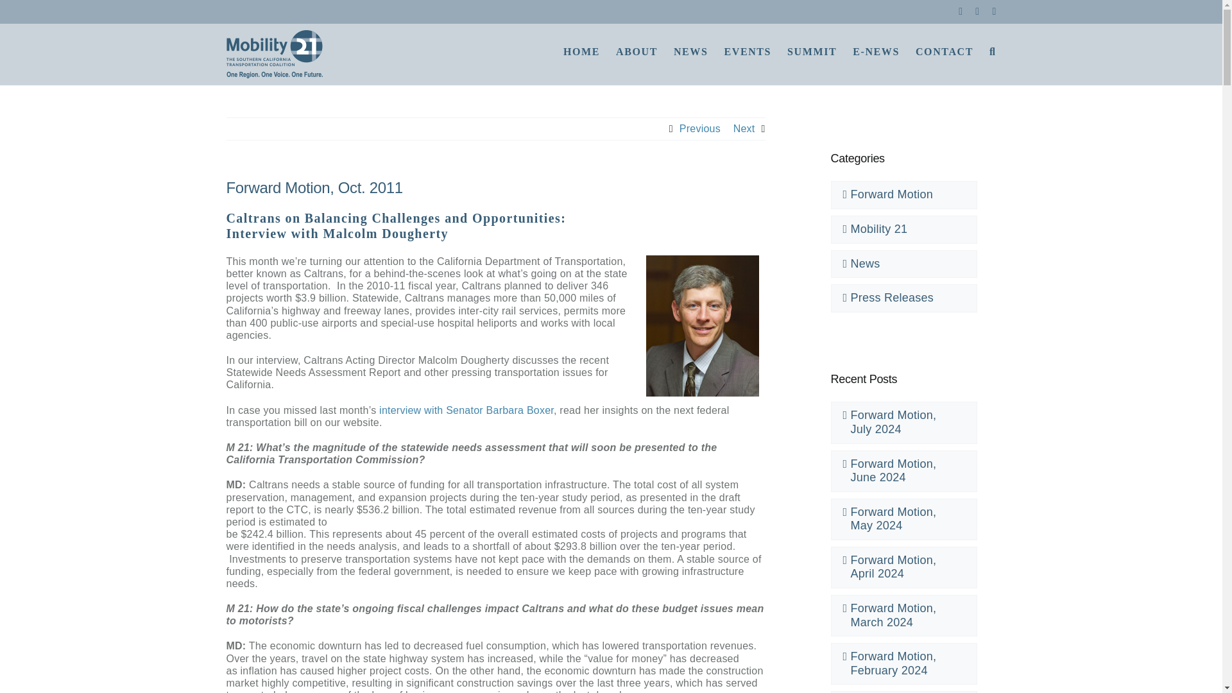  I want to click on CONTACT, so click(944, 50).